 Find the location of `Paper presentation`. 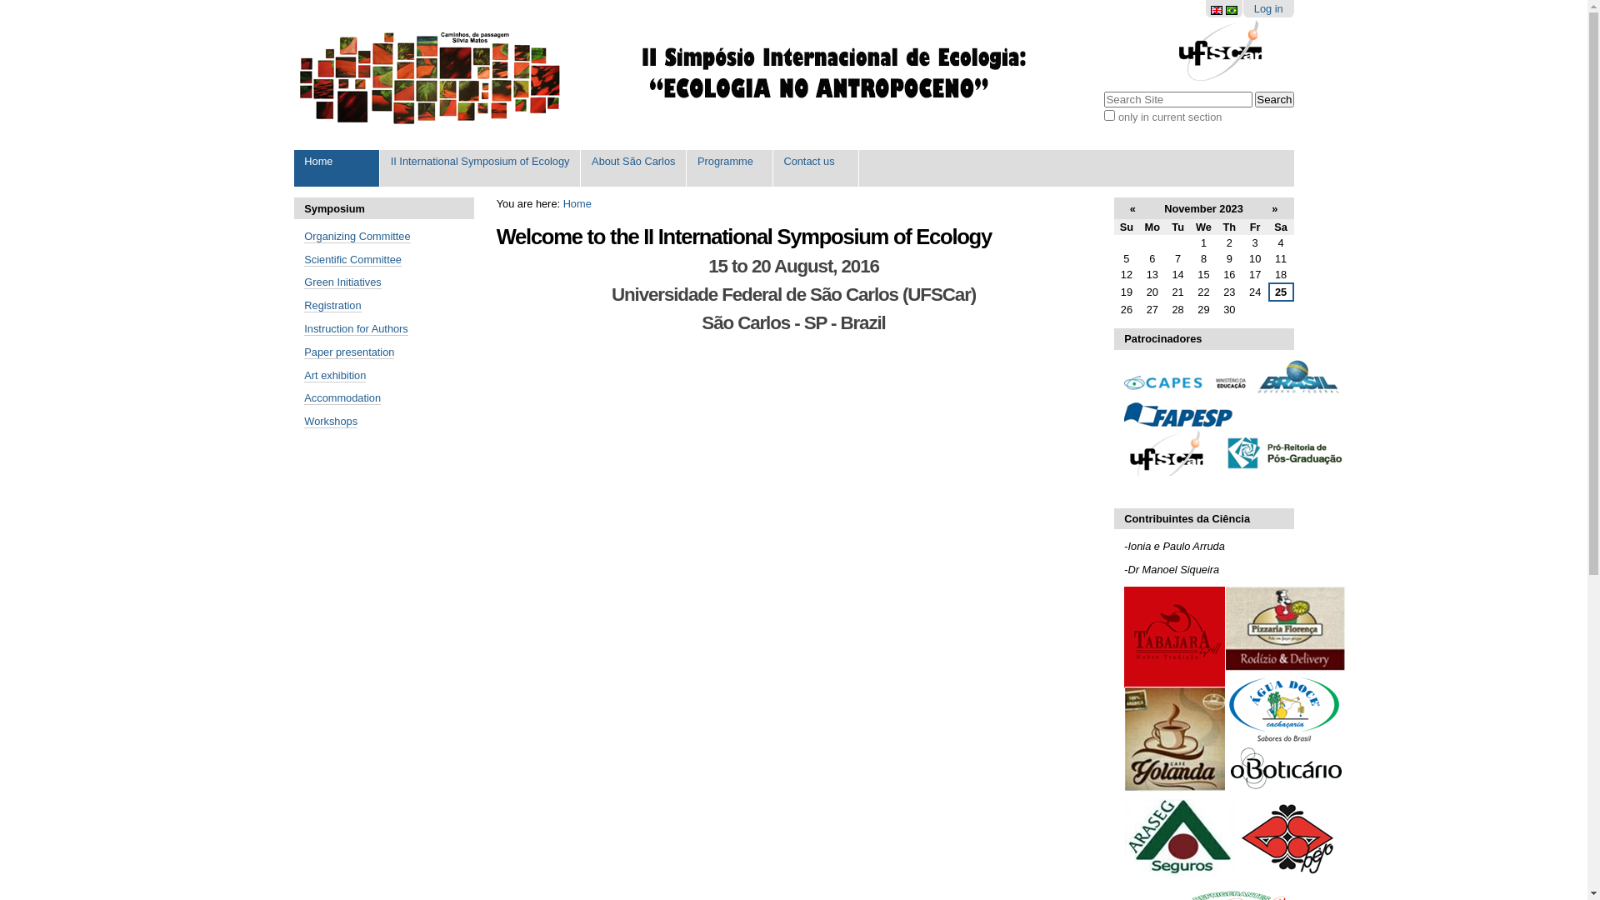

Paper presentation is located at coordinates (349, 352).